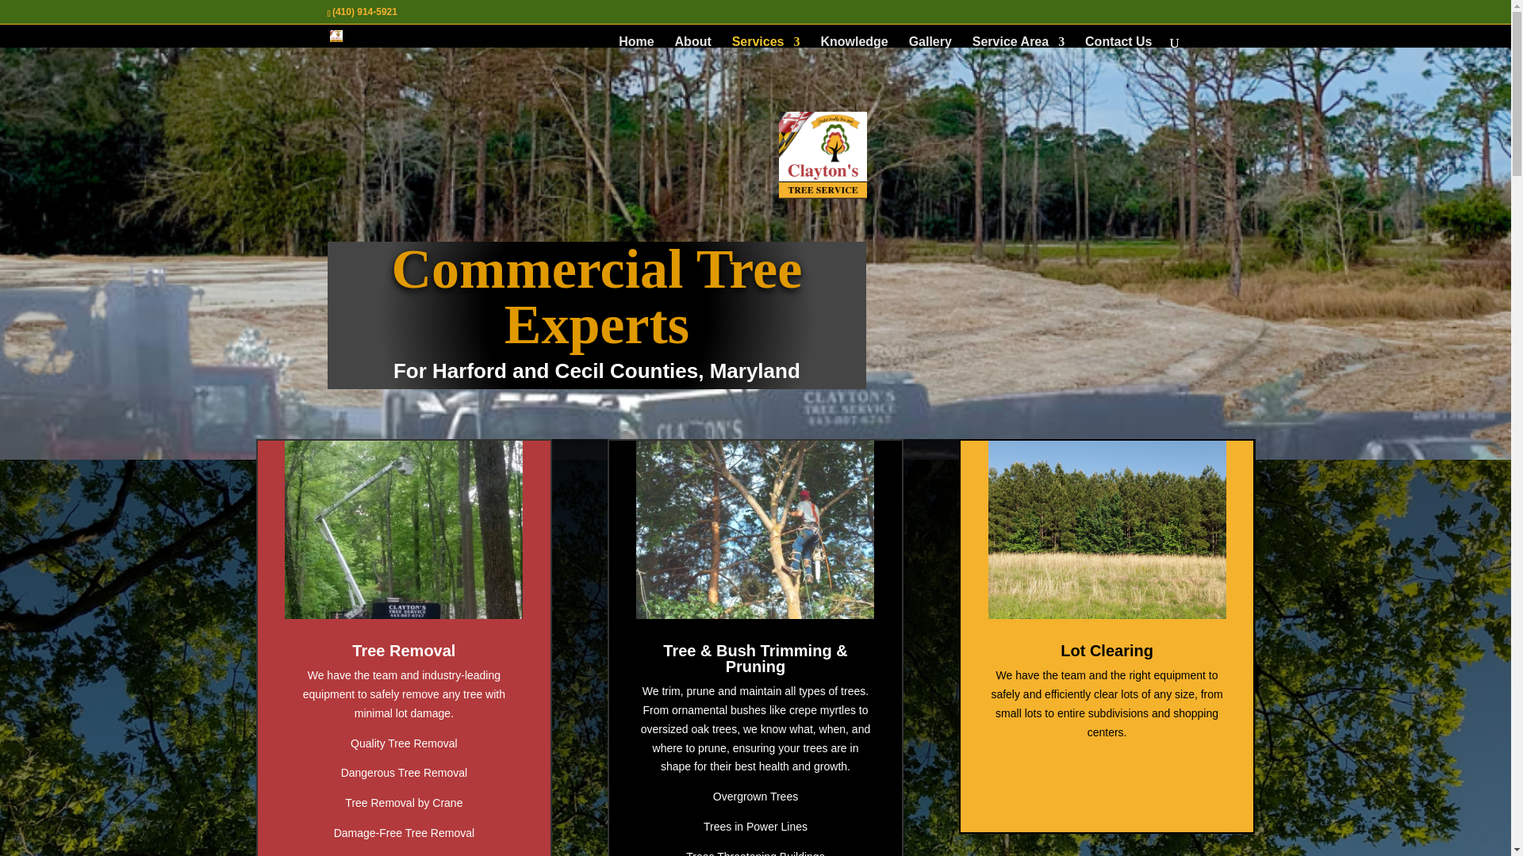  Describe the element at coordinates (1118, 42) in the screenshot. I see `Contact Us` at that location.